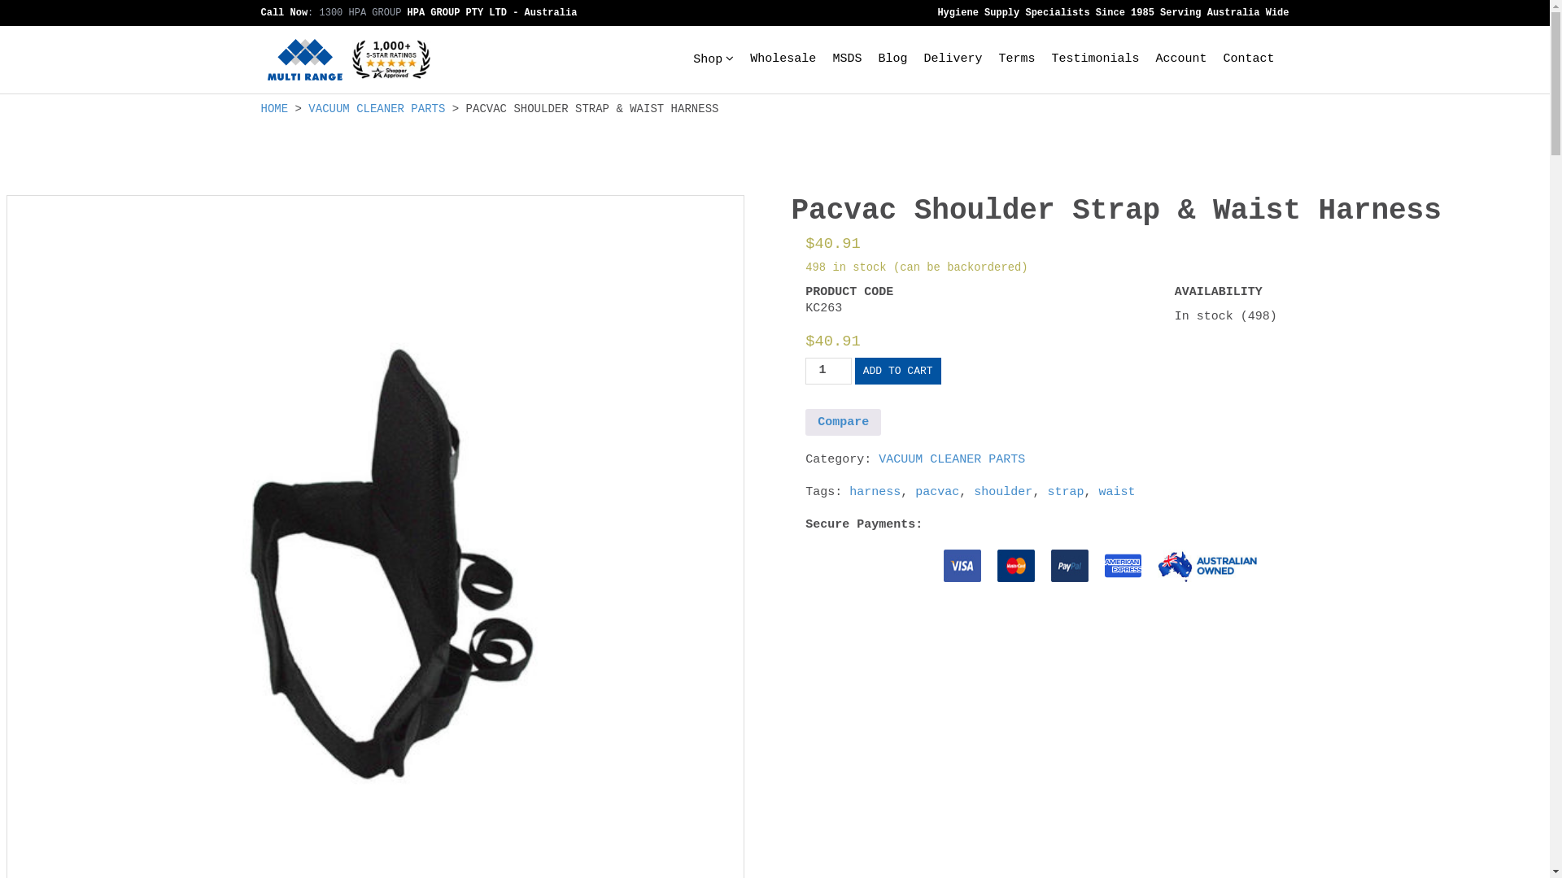 This screenshot has width=1562, height=878. Describe the element at coordinates (1123, 566) in the screenshot. I see `american Express` at that location.